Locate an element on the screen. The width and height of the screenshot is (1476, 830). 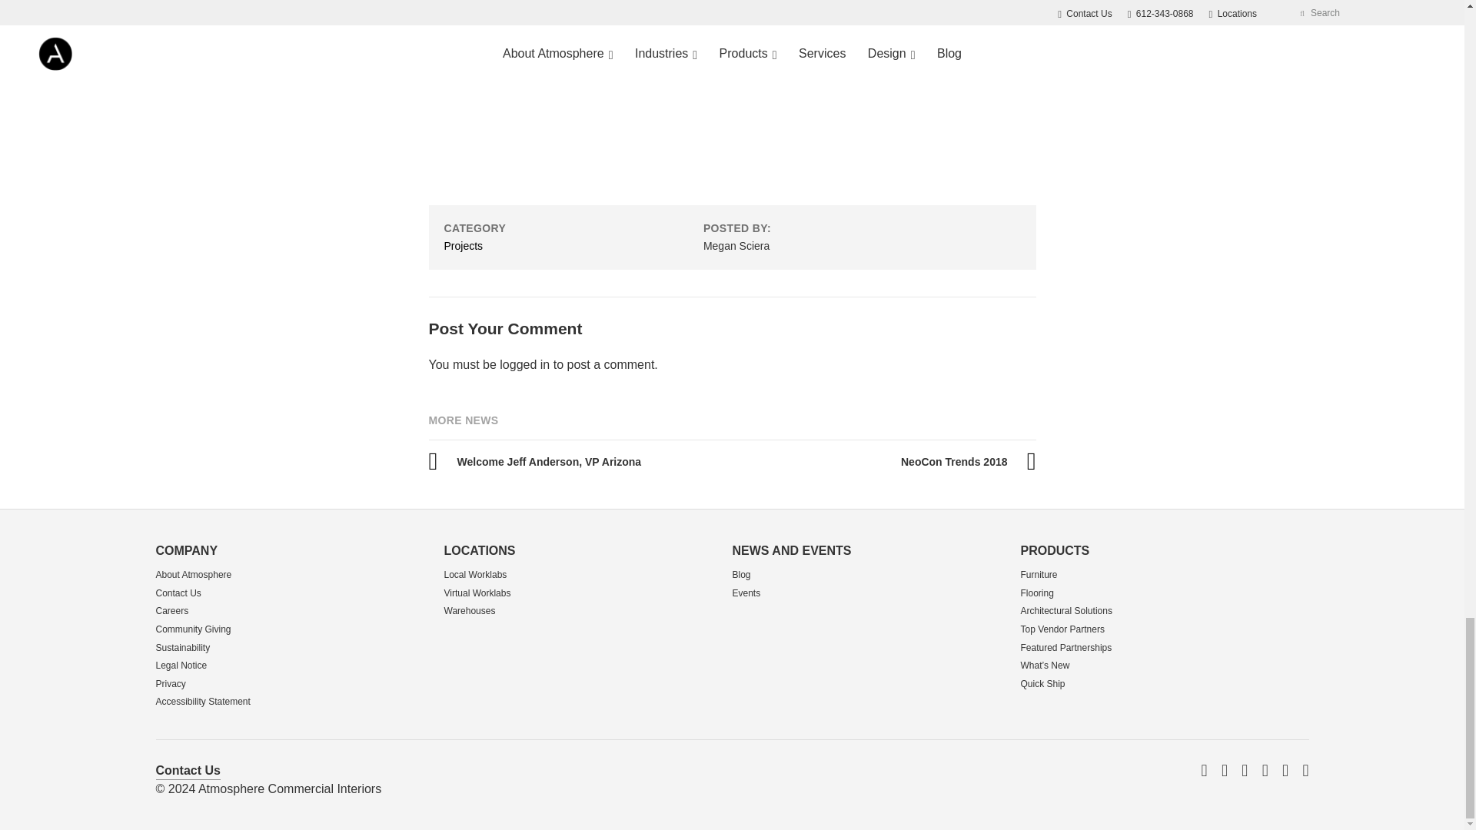
LOCATIONS is located at coordinates (480, 550).